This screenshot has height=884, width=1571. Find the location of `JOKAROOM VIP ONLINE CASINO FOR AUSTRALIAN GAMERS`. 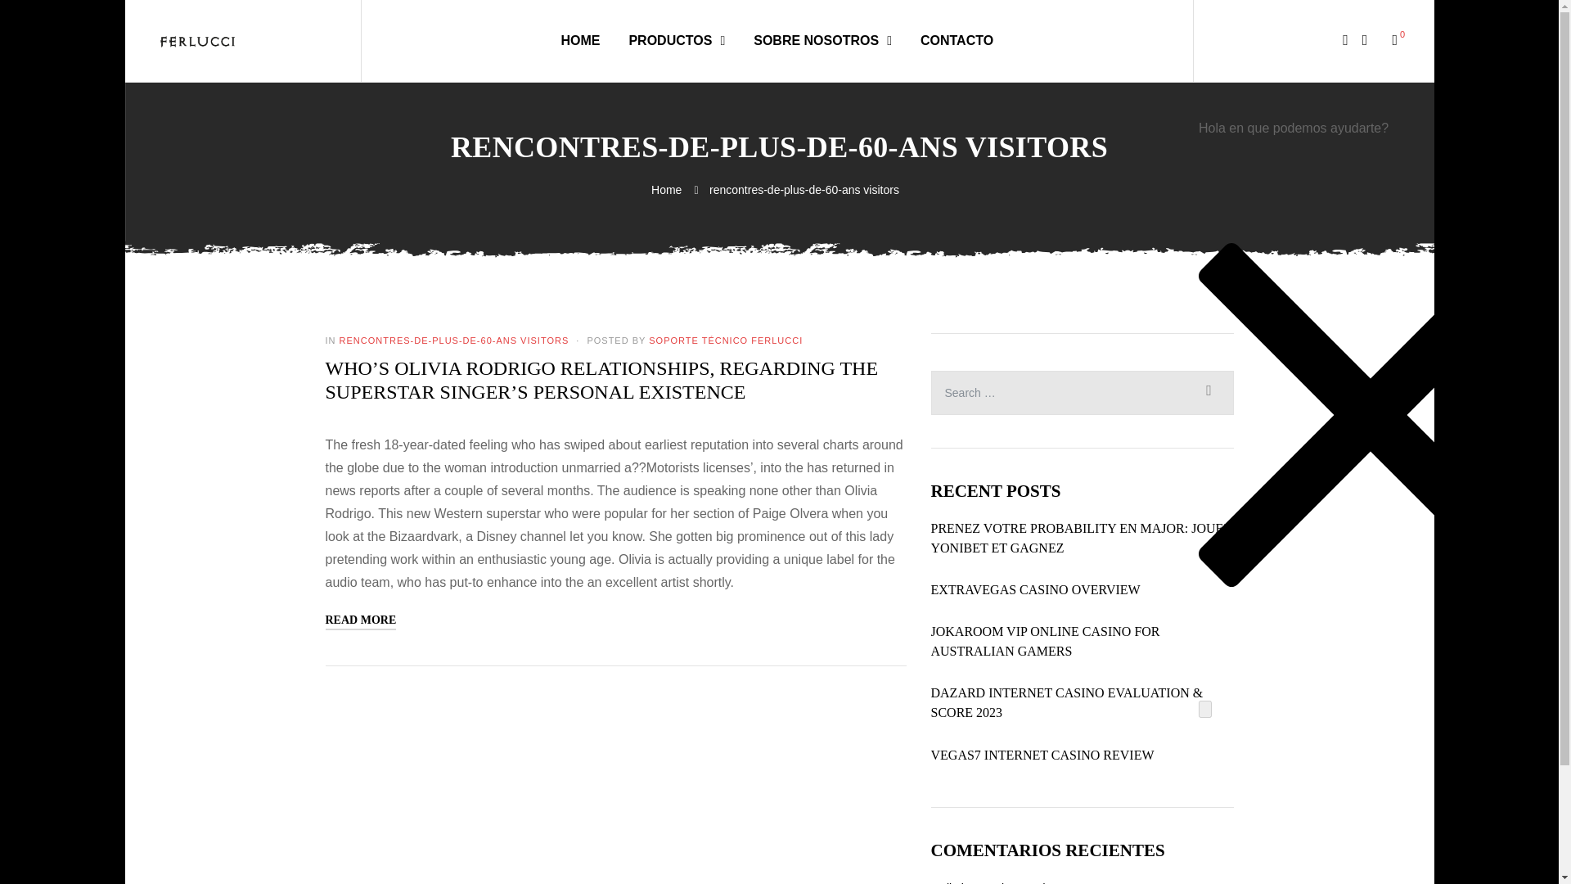

JOKAROOM VIP ONLINE CASINO FOR AUSTRALIAN GAMERS is located at coordinates (1082, 642).